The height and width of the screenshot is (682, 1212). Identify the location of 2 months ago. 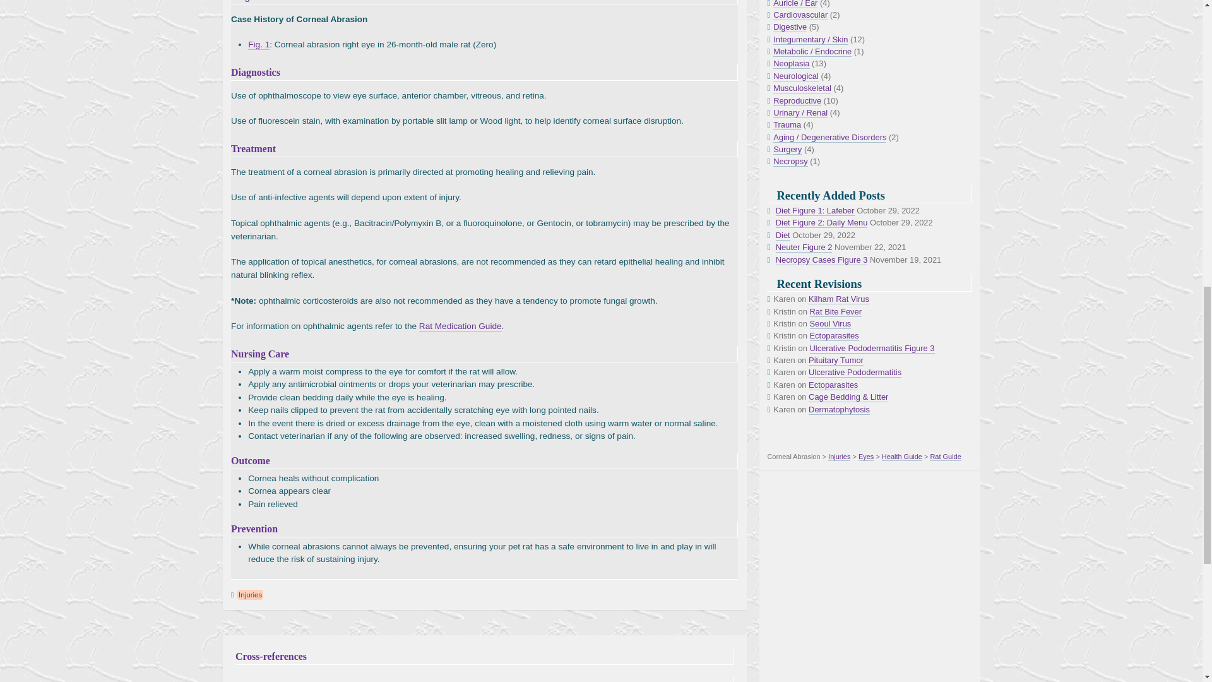
(831, 323).